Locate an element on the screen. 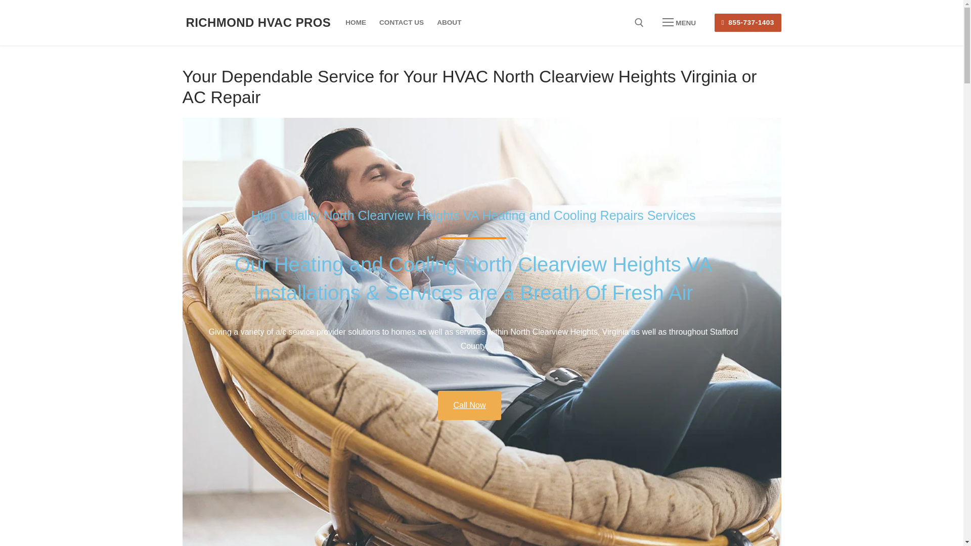 This screenshot has width=971, height=546. 855-737-1403 is located at coordinates (748, 23).